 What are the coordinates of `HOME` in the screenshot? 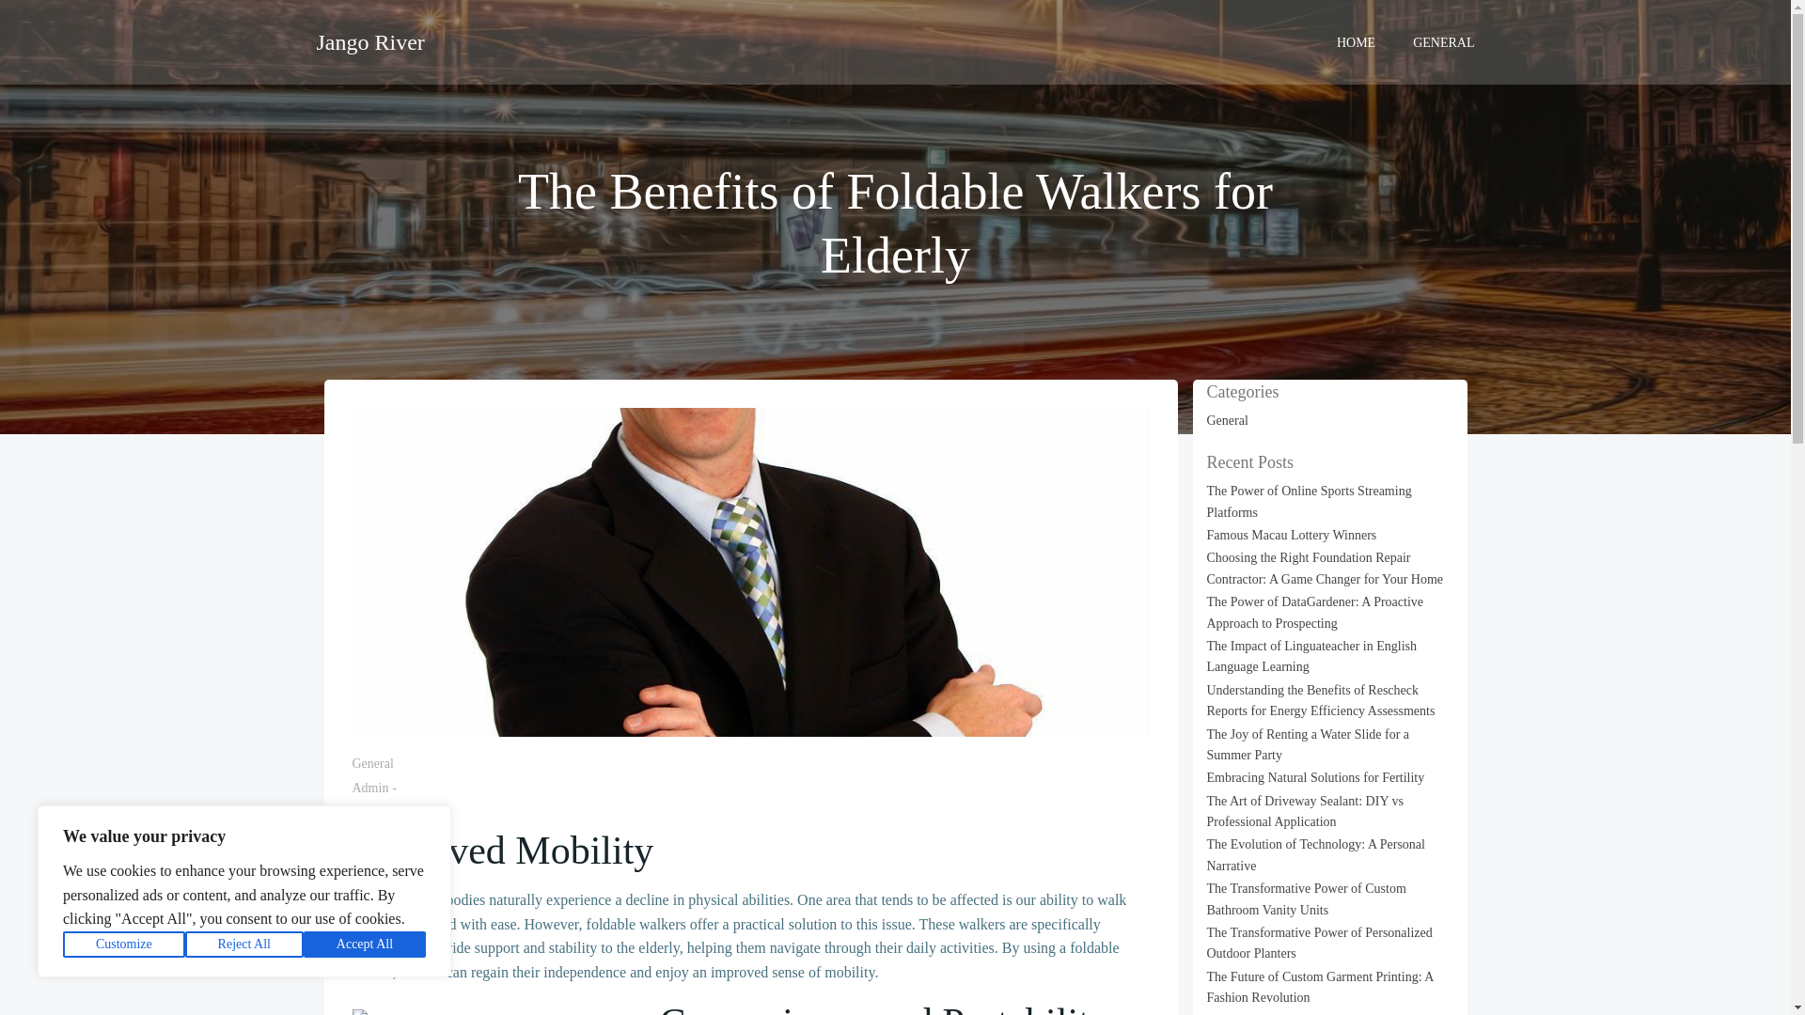 It's located at (1356, 41).